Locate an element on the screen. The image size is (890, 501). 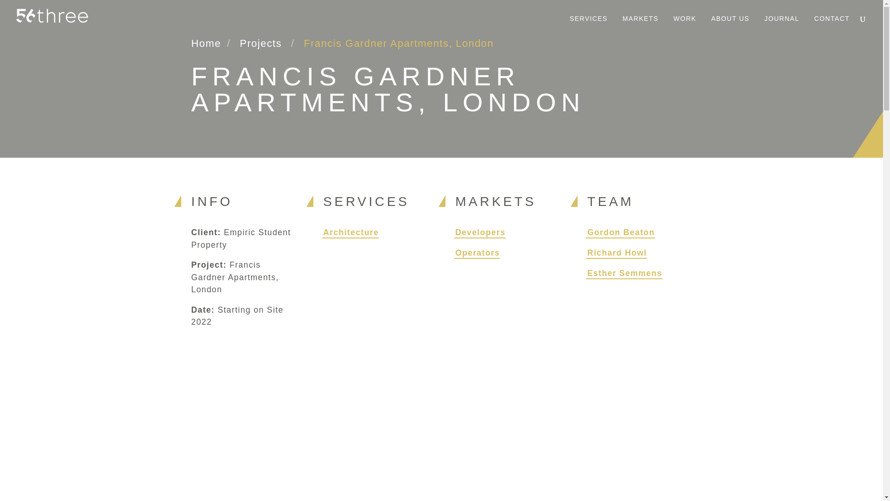
ABOUT US is located at coordinates (729, 26).